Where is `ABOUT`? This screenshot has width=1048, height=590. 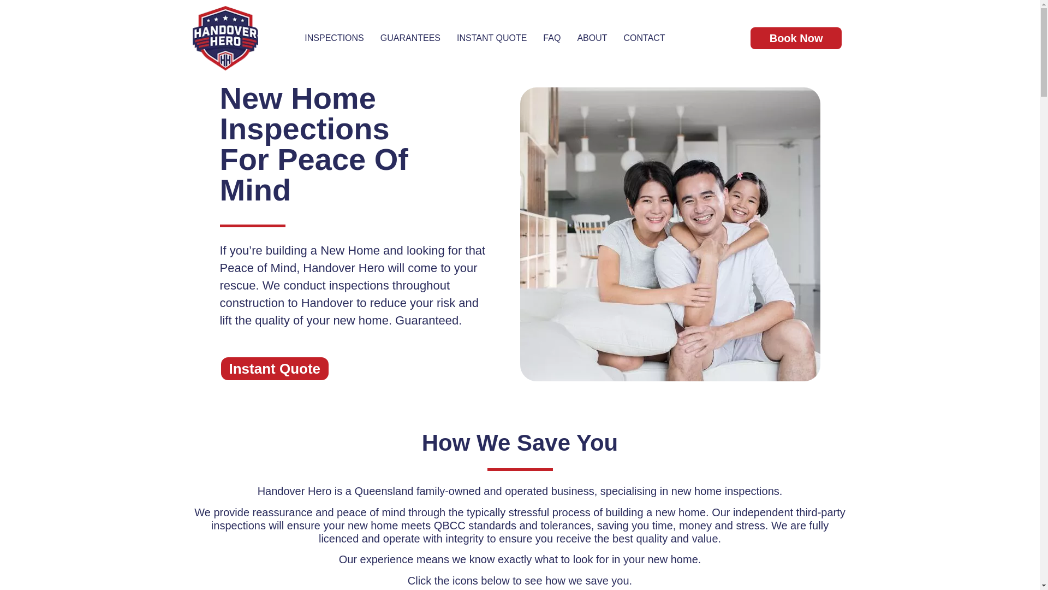
ABOUT is located at coordinates (592, 38).